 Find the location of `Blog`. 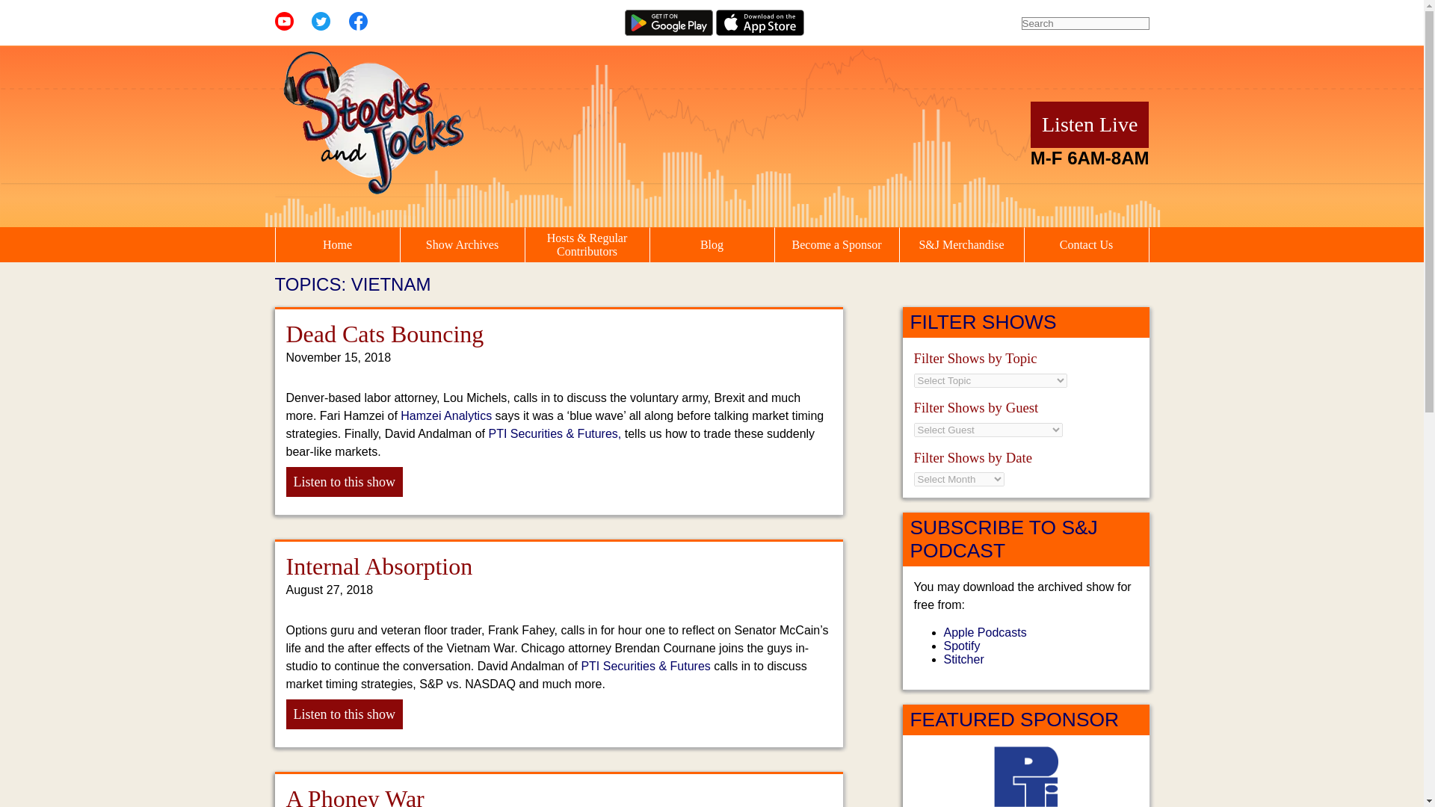

Blog is located at coordinates (712, 245).